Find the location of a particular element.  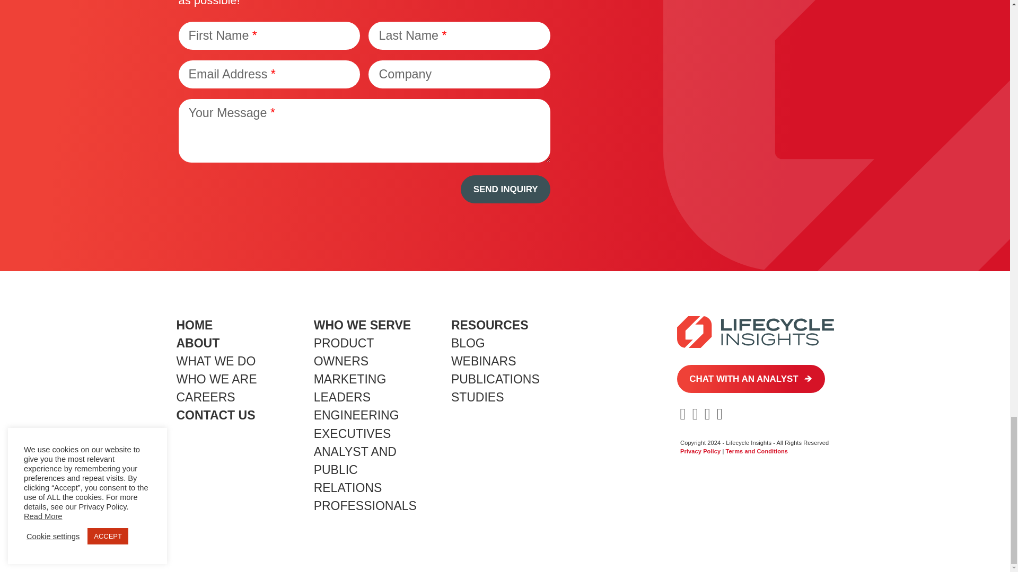

CAREERS is located at coordinates (206, 397).